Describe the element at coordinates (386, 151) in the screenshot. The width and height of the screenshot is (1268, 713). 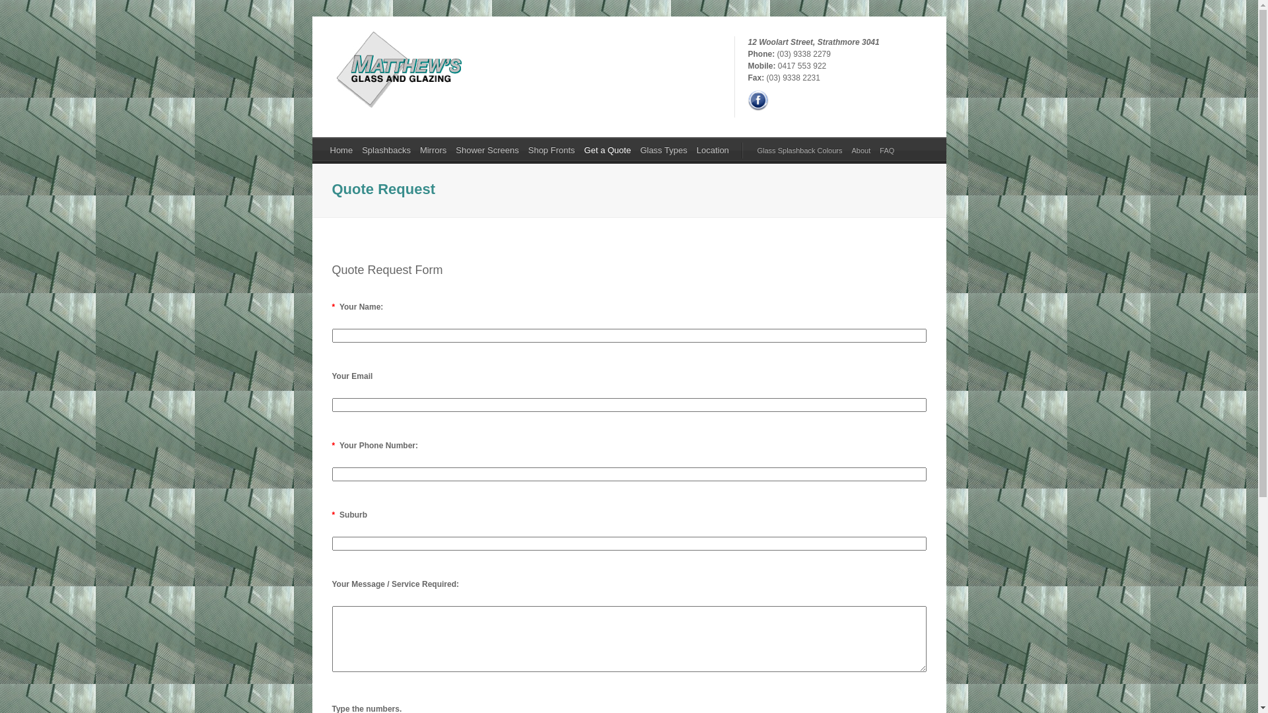
I see `Splashbacks` at that location.